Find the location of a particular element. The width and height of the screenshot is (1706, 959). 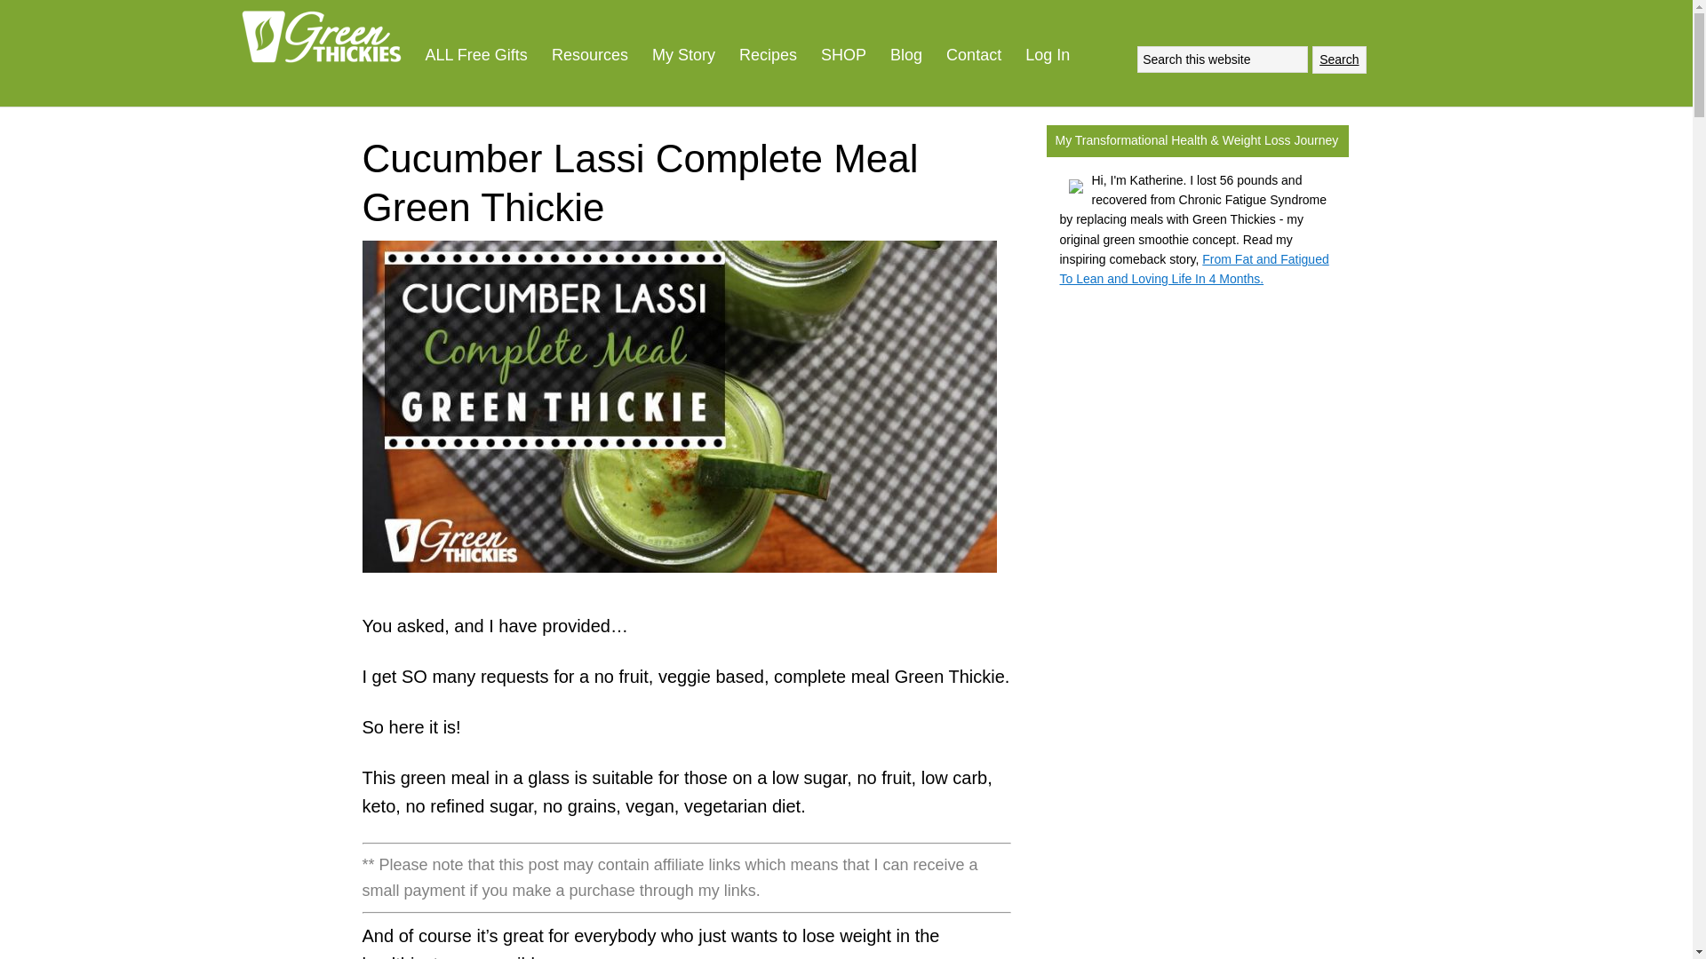

SHOP is located at coordinates (844, 55).